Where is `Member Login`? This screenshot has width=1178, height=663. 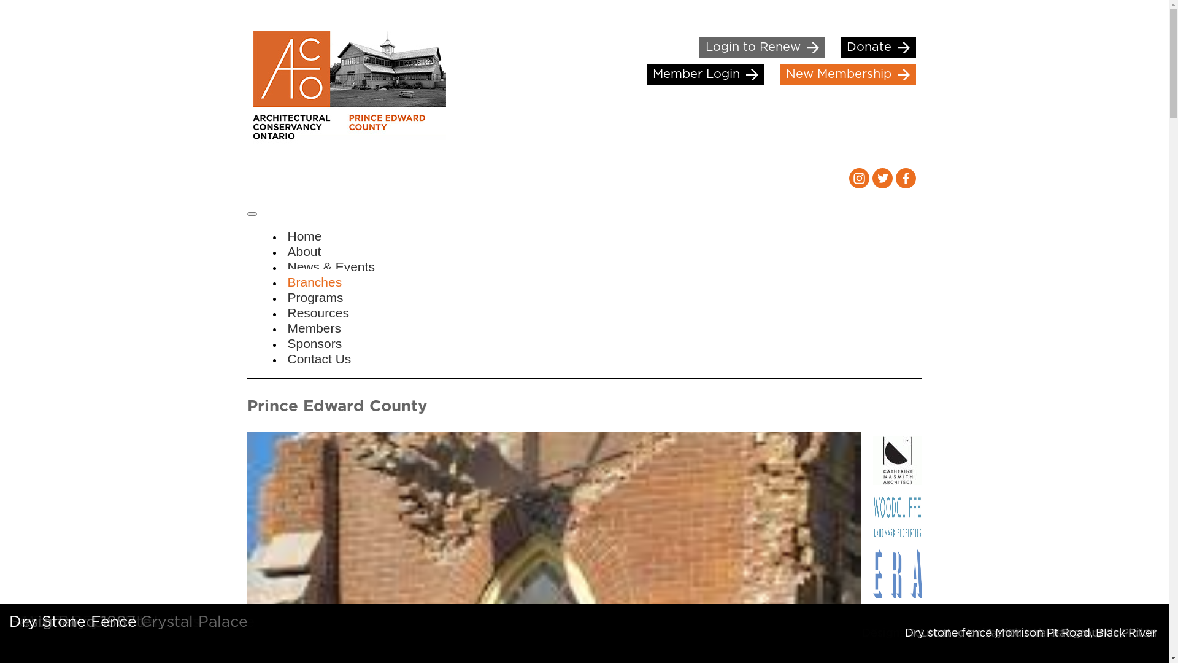
Member Login is located at coordinates (706, 74).